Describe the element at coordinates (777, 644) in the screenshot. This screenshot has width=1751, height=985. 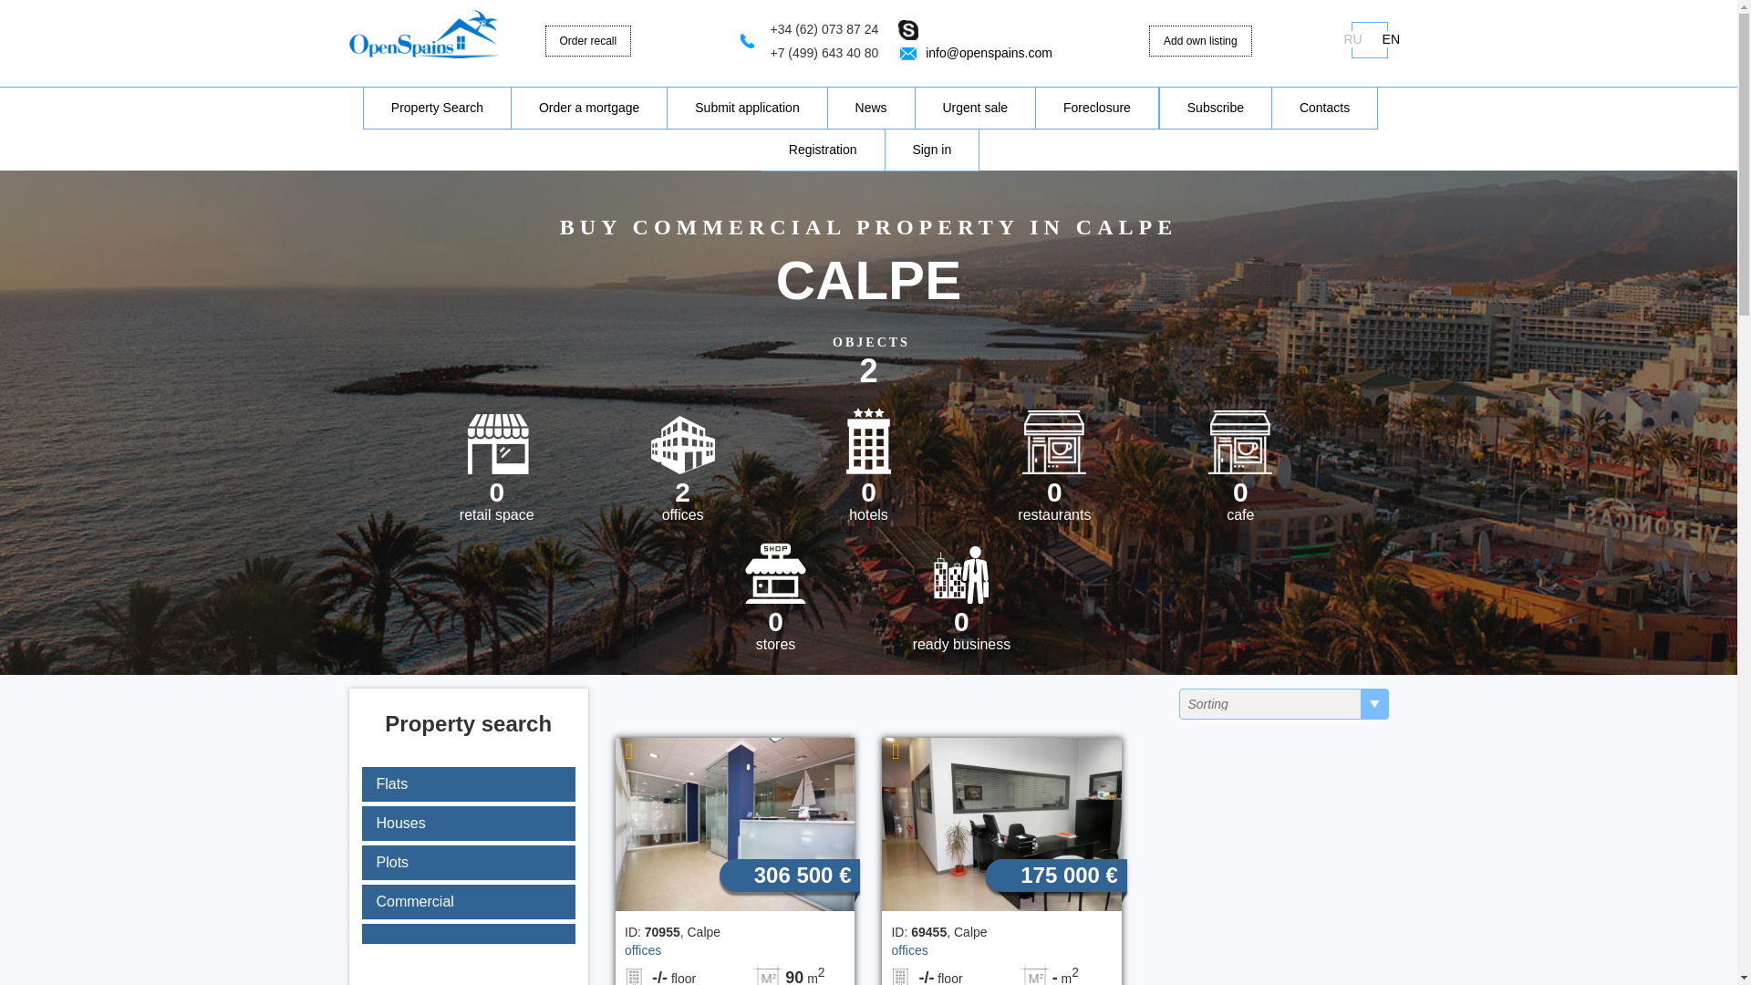
I see `Sign in` at that location.